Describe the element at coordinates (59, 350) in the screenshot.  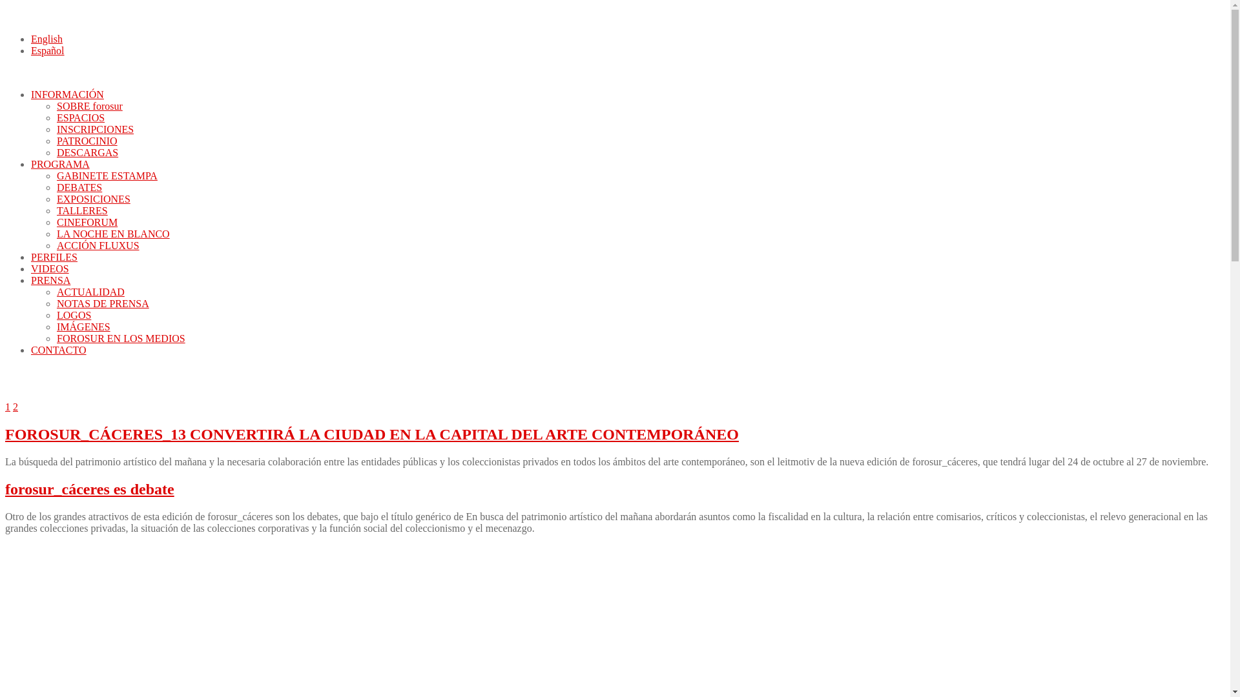
I see `CONTACTO` at that location.